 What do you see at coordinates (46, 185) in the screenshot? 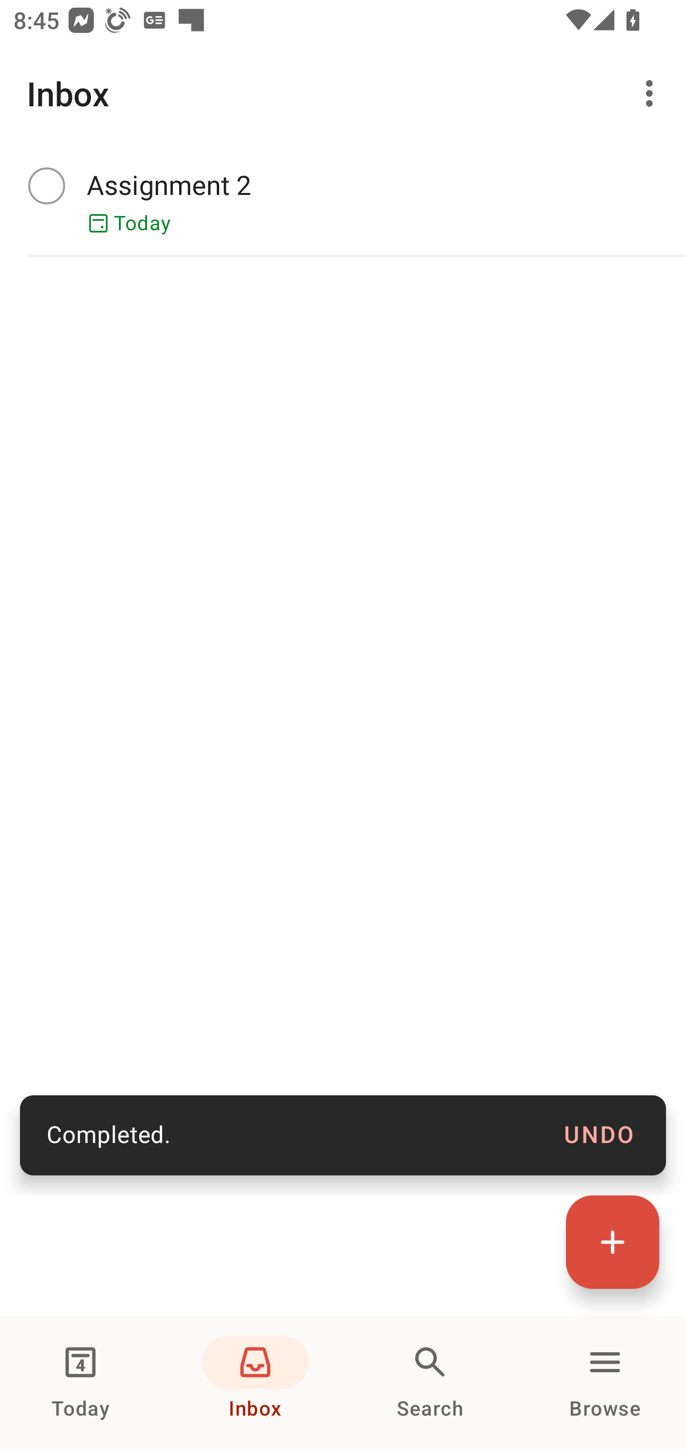
I see `Complete` at bounding box center [46, 185].